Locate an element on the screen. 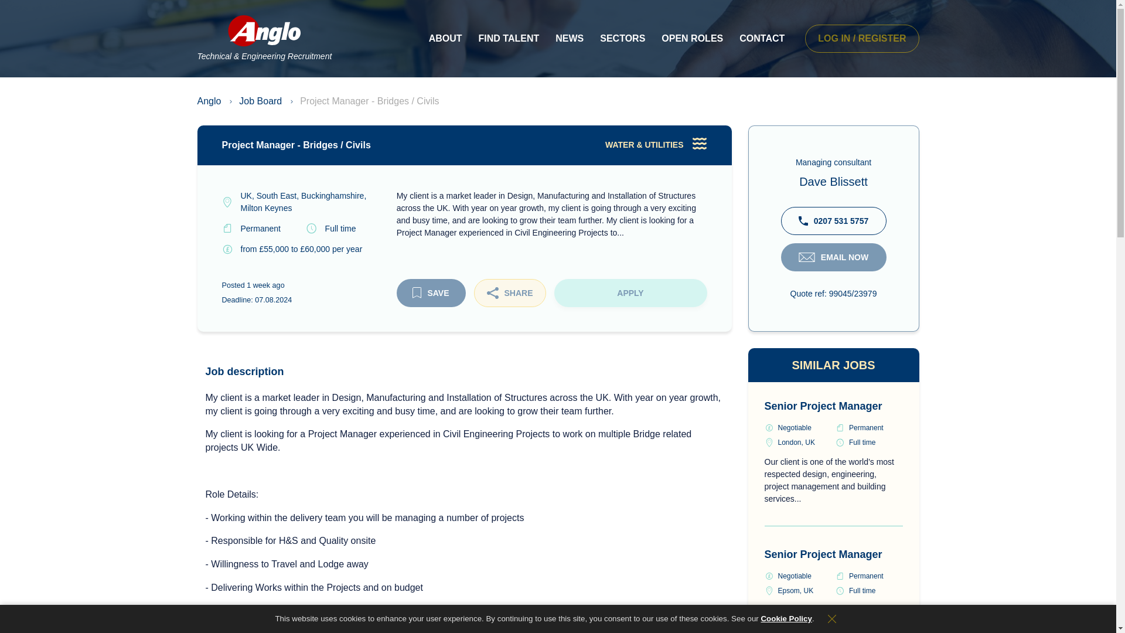 The image size is (1125, 633). Location is located at coordinates (302, 202).